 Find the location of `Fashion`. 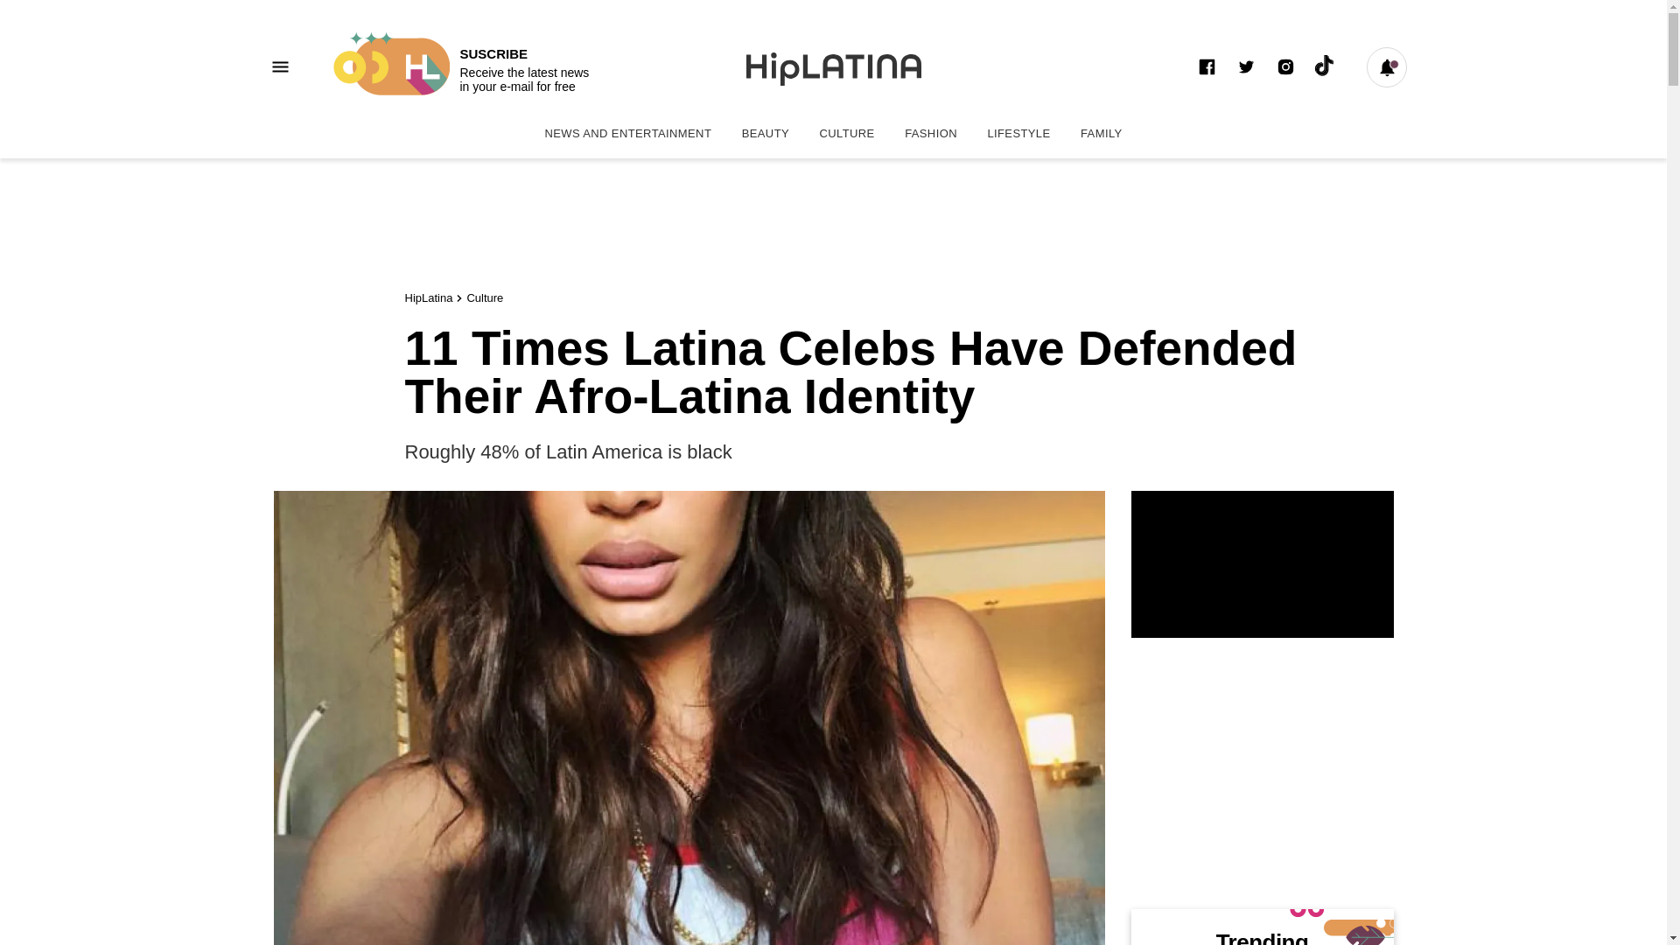

Fashion is located at coordinates (485, 297).